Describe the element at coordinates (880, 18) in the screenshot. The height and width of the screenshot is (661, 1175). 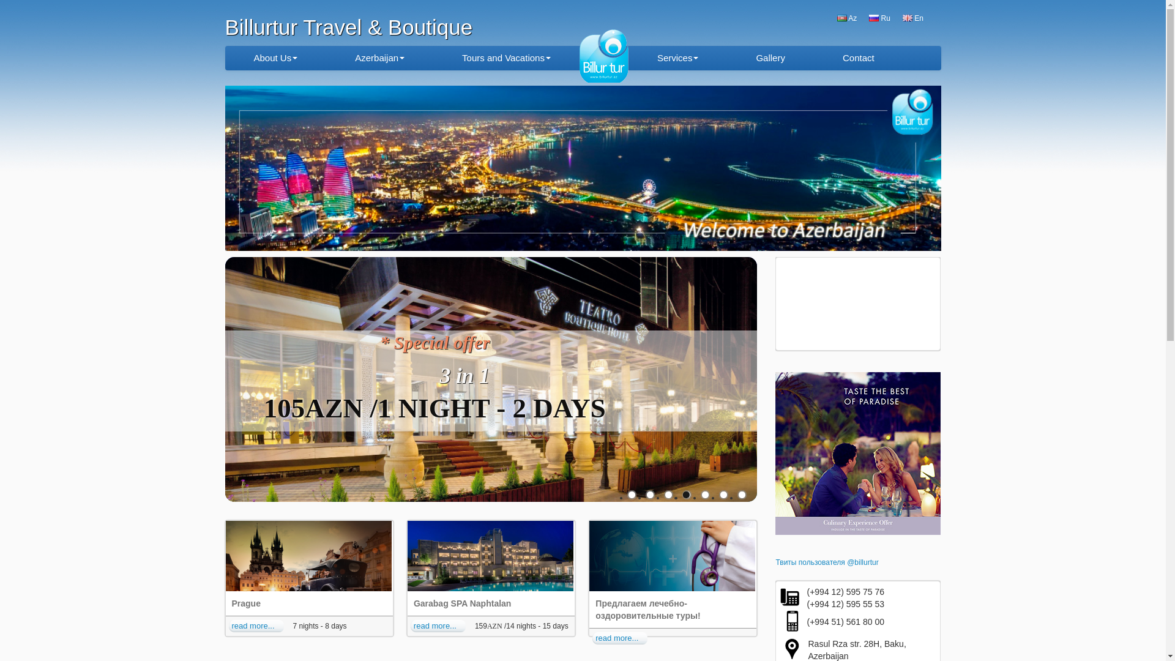
I see `Ru` at that location.